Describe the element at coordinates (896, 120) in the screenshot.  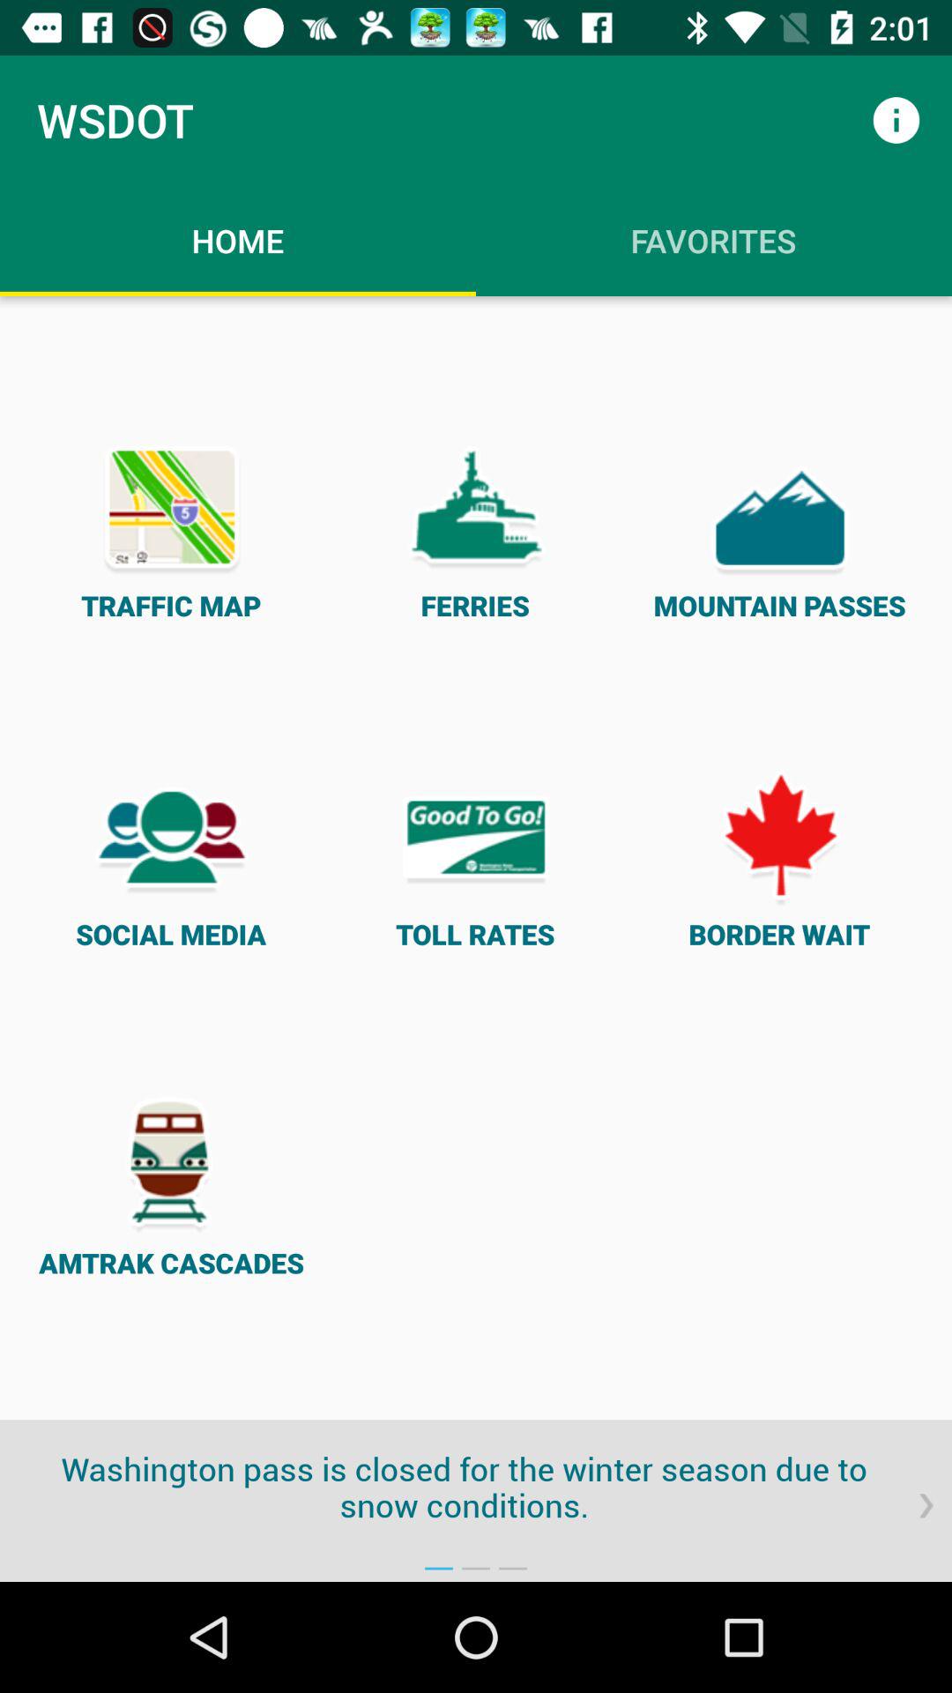
I see `turn off icon next to wsdot item` at that location.